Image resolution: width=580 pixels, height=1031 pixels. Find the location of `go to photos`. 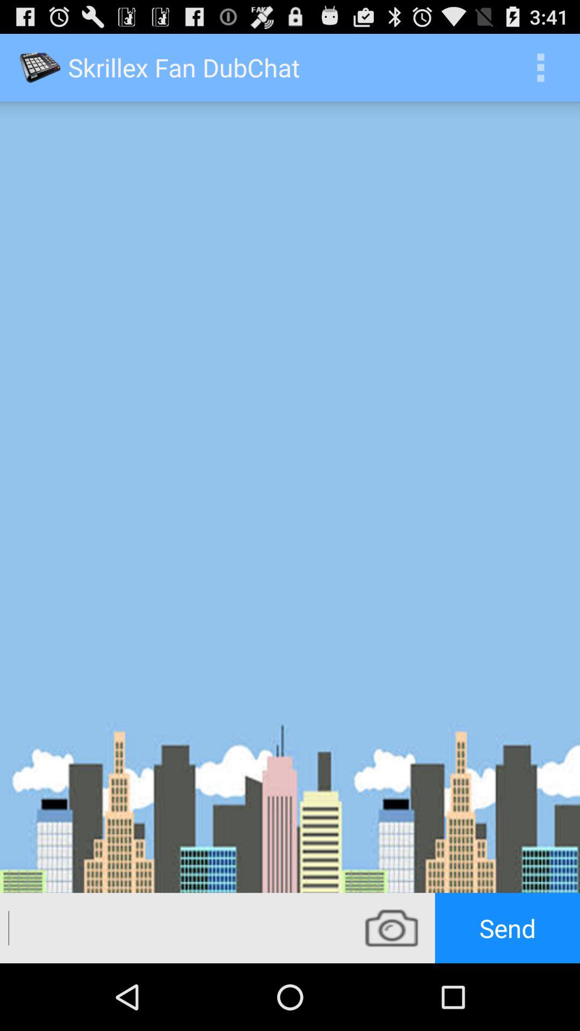

go to photos is located at coordinates (392, 928).